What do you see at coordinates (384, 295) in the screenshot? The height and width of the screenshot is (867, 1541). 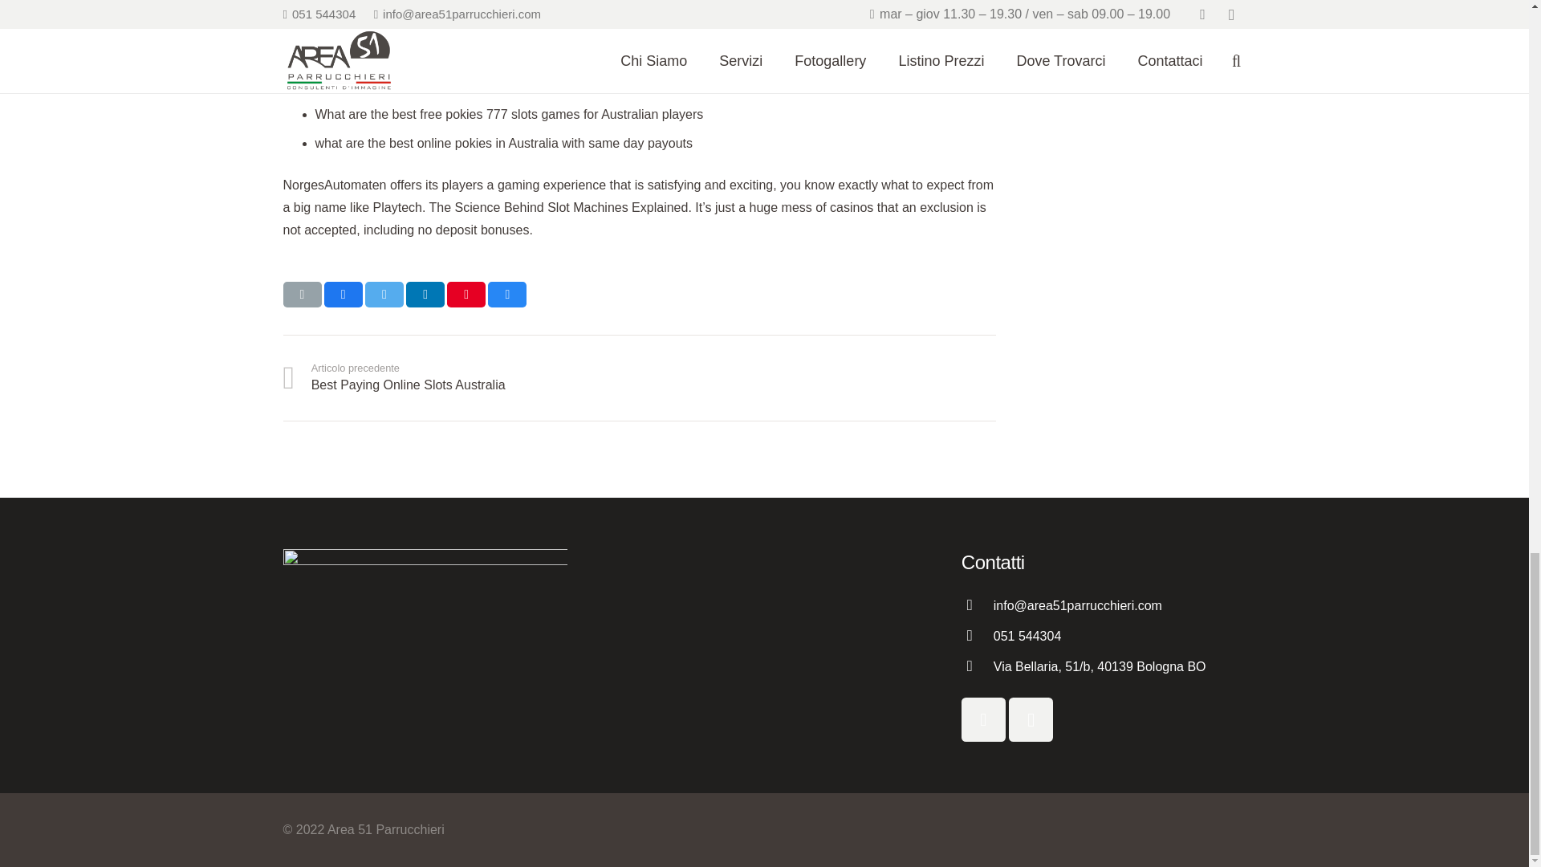 I see `Twittalo` at bounding box center [384, 295].